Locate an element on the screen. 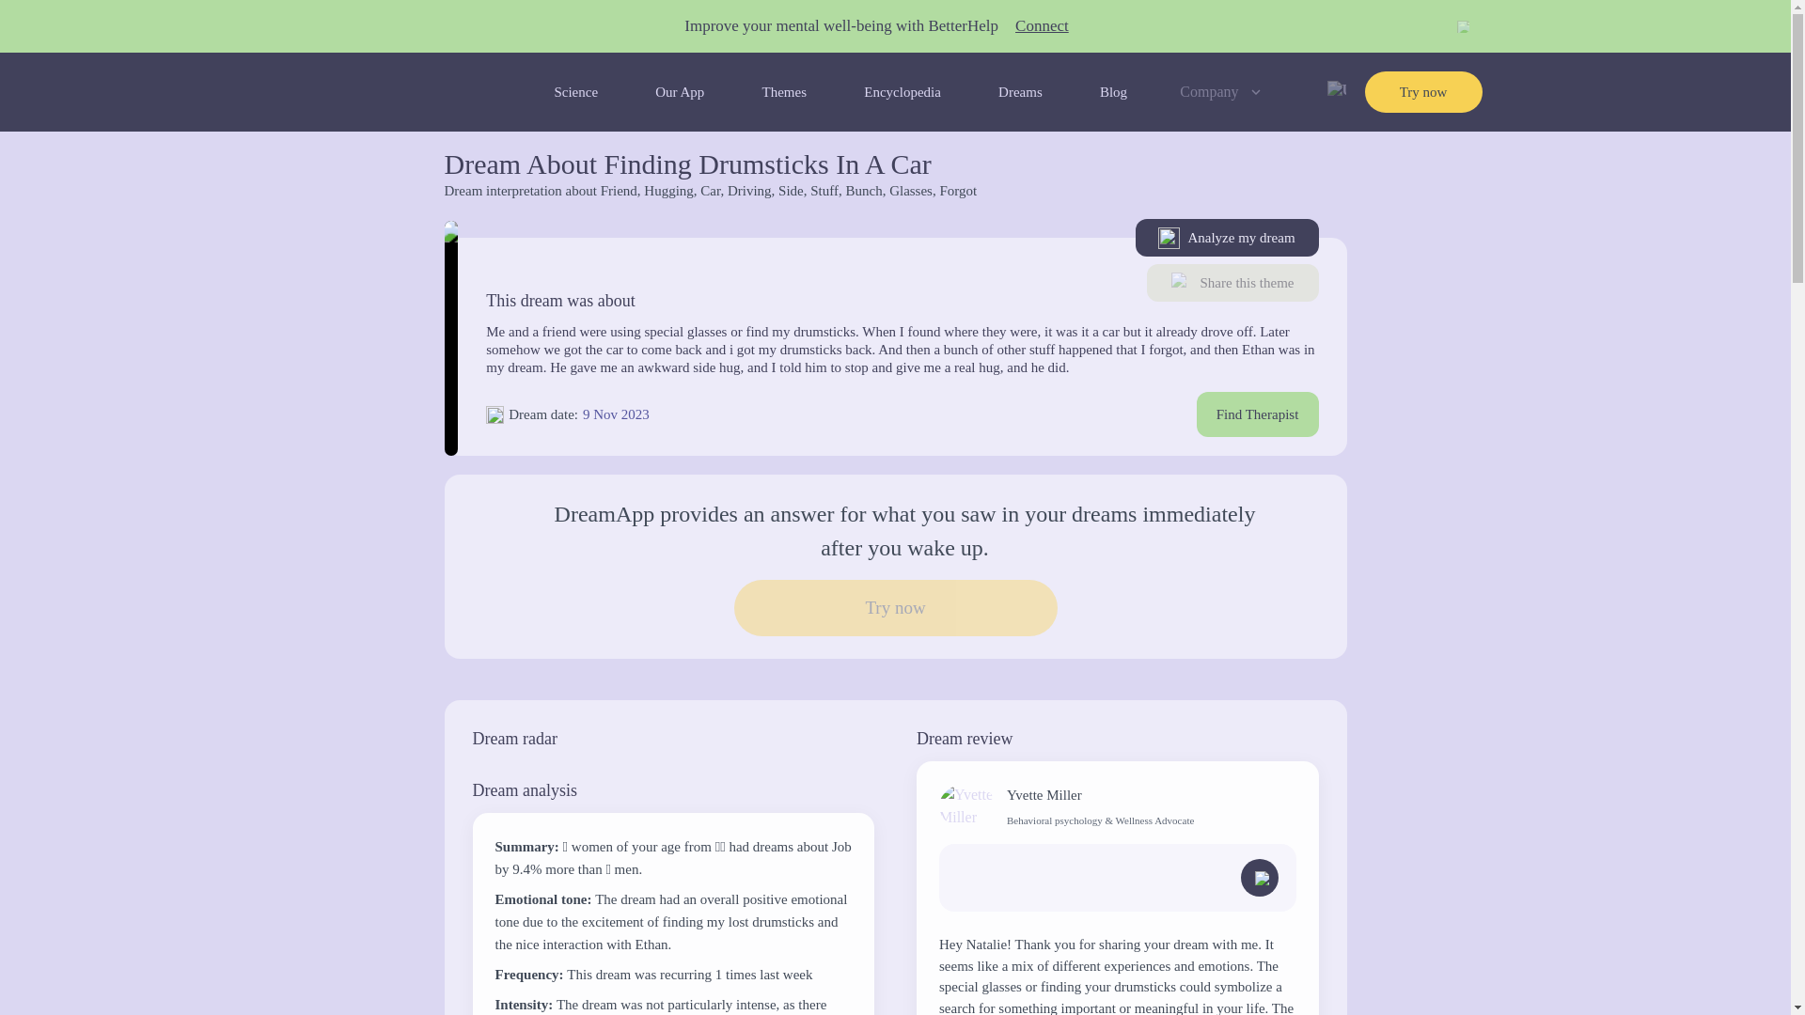  Themes is located at coordinates (784, 91).